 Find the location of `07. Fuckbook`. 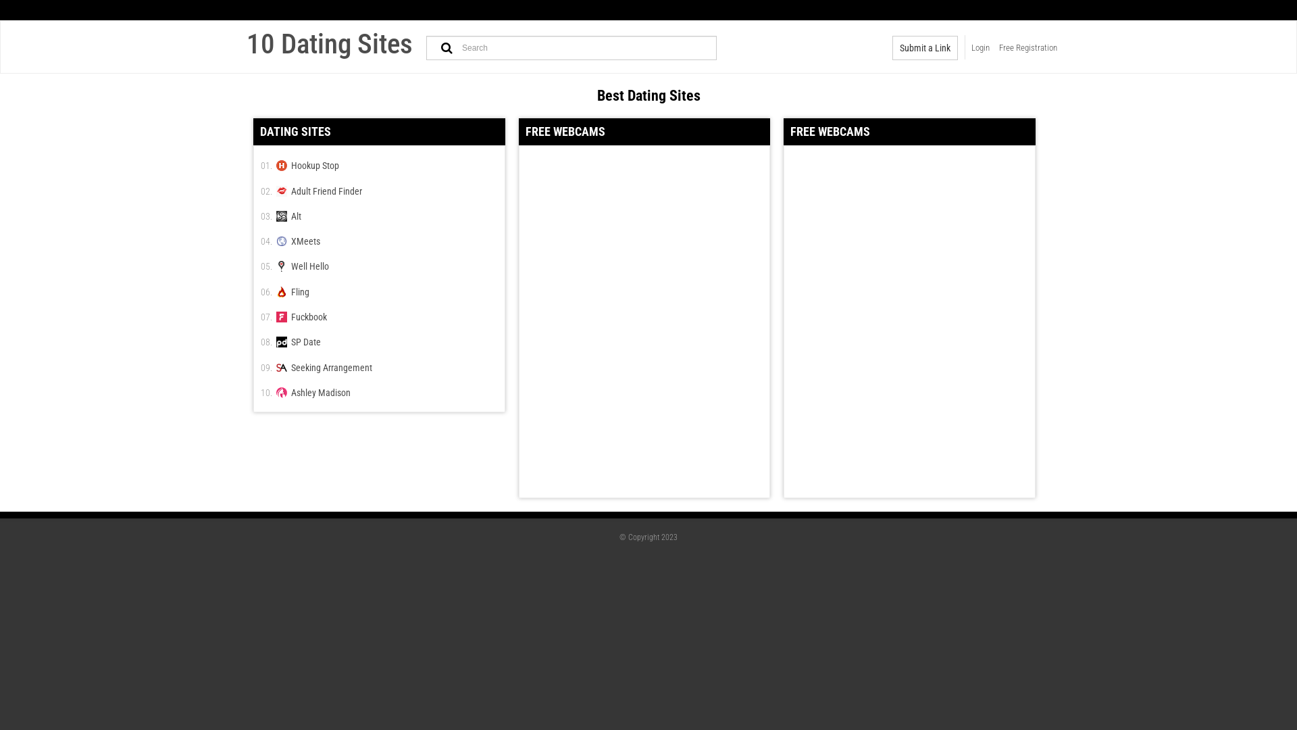

07. Fuckbook is located at coordinates (380, 316).